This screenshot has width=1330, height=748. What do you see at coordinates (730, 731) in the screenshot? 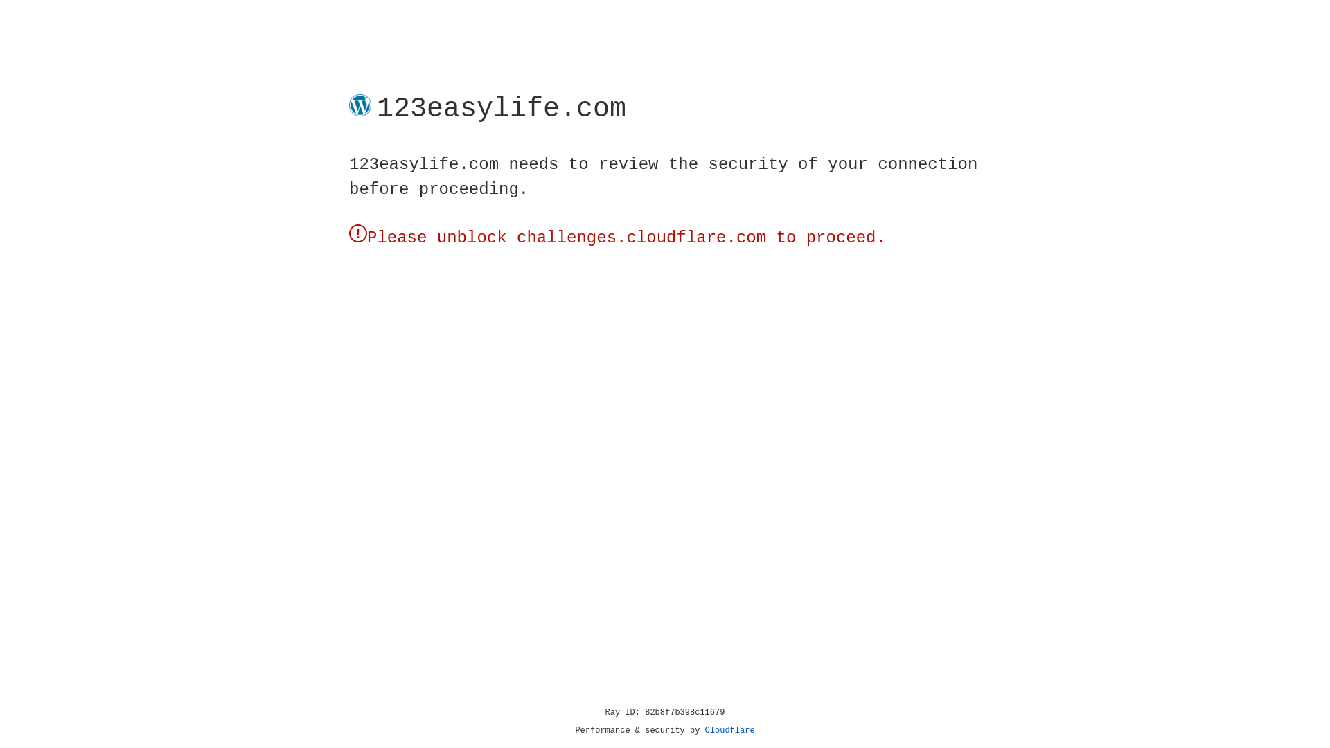
I see `Cloudflare` at bounding box center [730, 731].